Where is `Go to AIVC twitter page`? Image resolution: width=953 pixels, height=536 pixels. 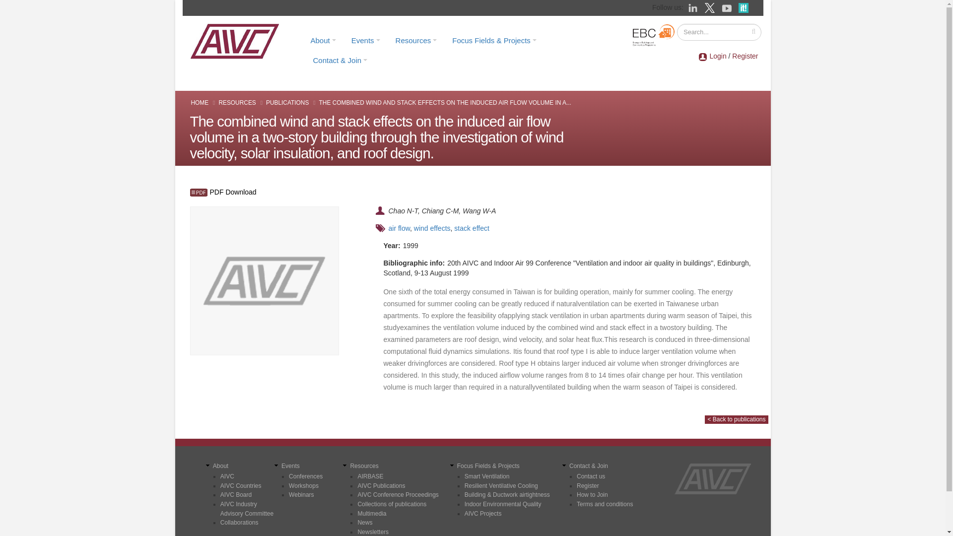 Go to AIVC twitter page is located at coordinates (711, 7).